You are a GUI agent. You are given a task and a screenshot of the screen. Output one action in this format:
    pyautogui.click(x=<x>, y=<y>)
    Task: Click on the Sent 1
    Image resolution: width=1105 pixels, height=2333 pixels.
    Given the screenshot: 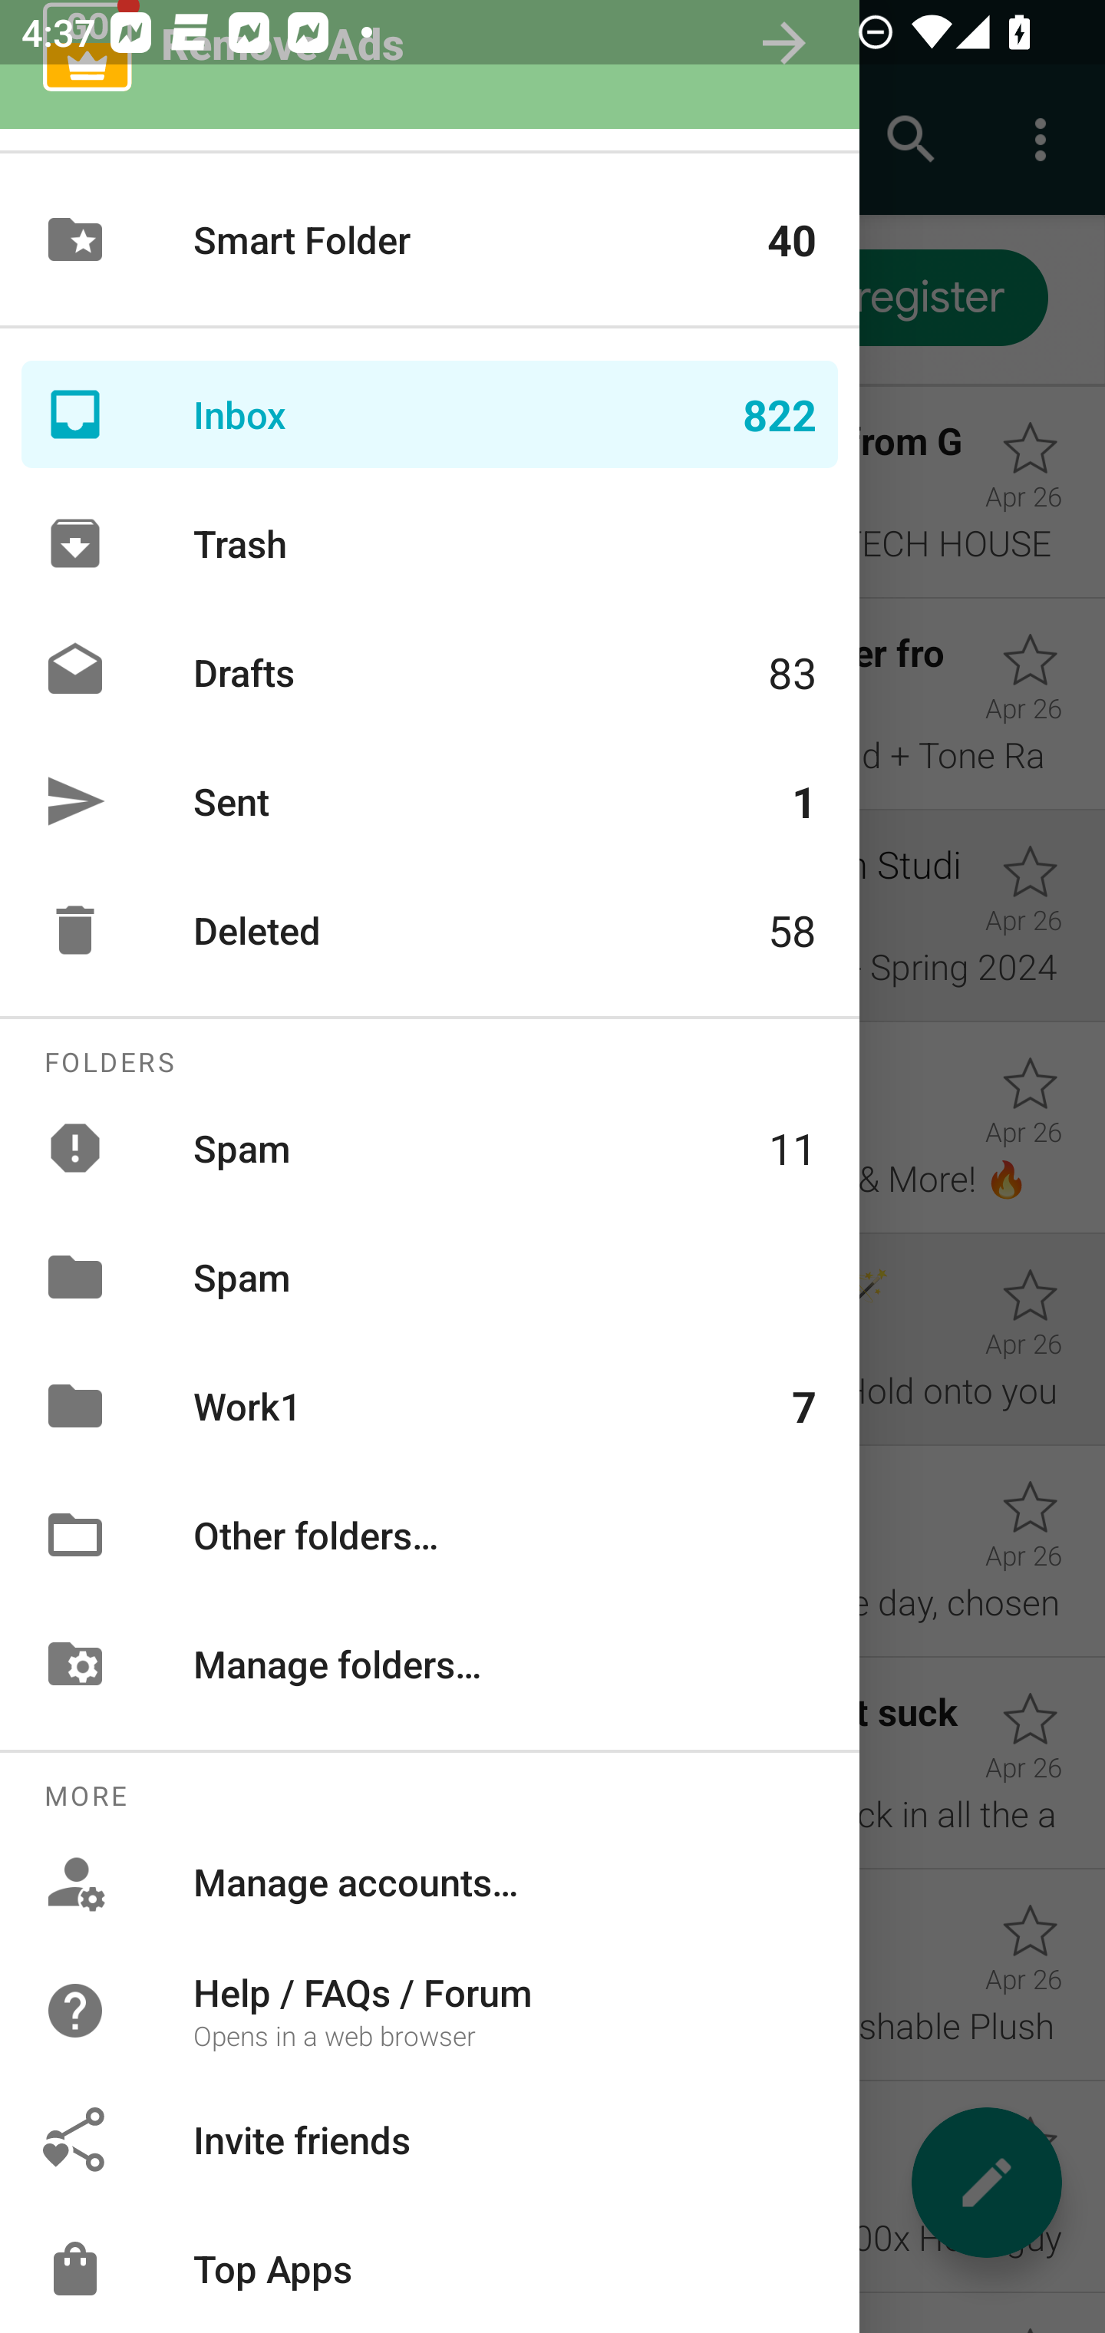 What is the action you would take?
    pyautogui.click(x=430, y=801)
    